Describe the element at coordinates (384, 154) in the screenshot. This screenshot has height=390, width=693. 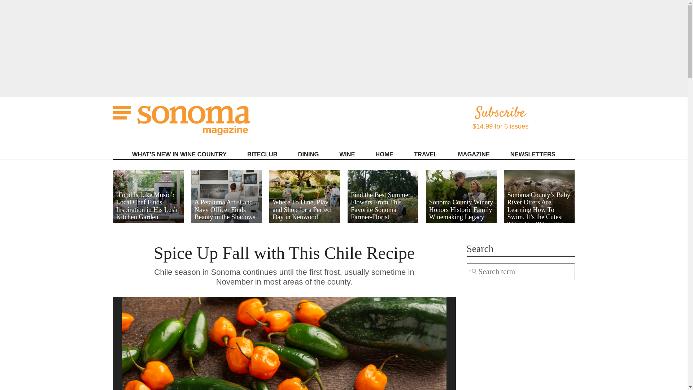
I see `HOME` at that location.